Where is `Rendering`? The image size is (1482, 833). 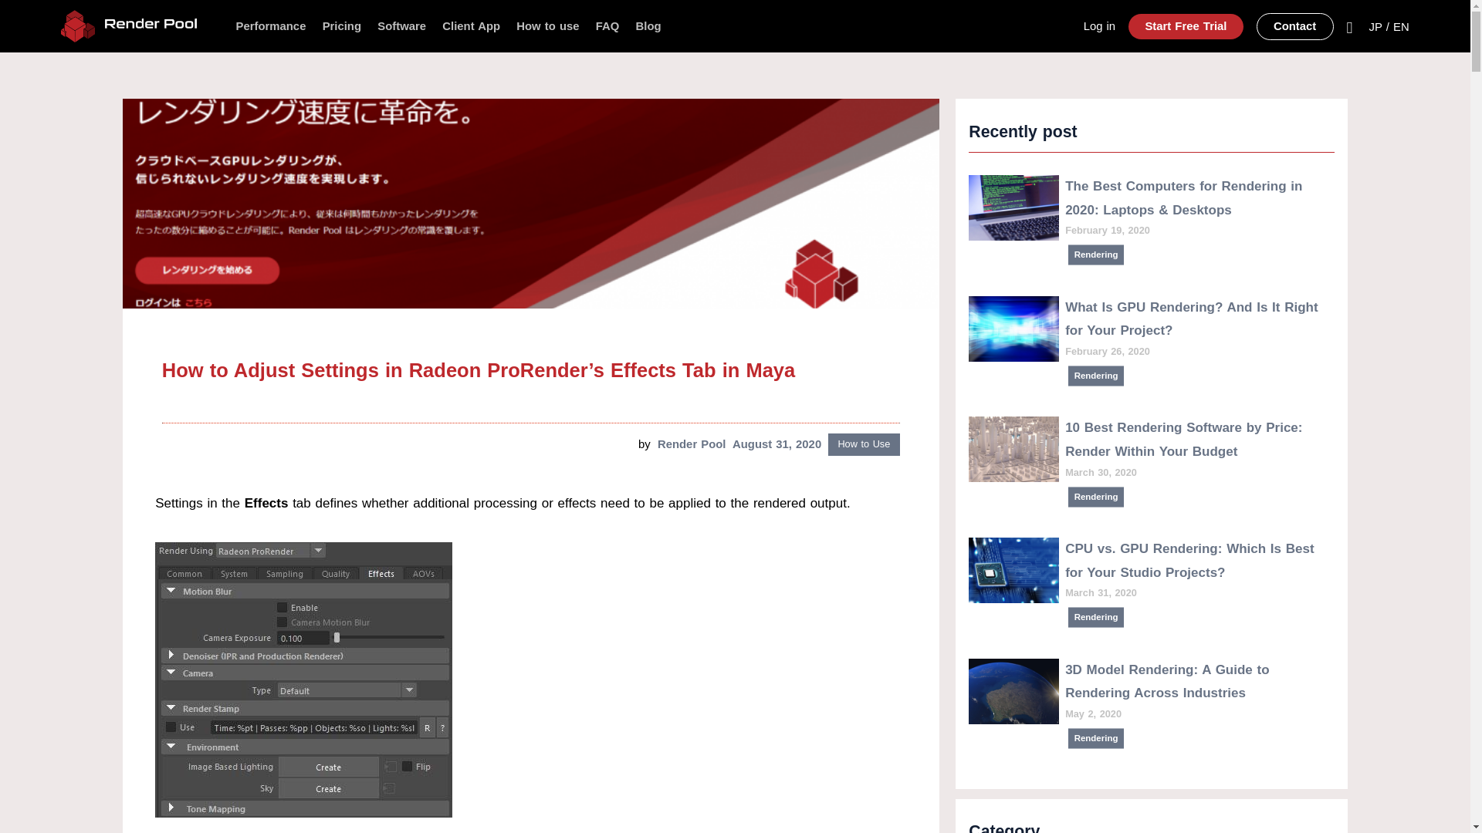
Rendering is located at coordinates (1099, 619).